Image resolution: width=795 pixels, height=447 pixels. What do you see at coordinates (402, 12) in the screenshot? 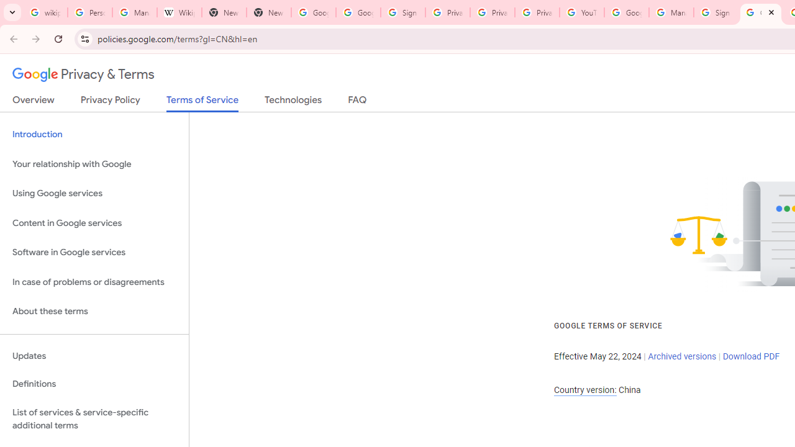
I see `Sign in - Google Accounts` at bounding box center [402, 12].